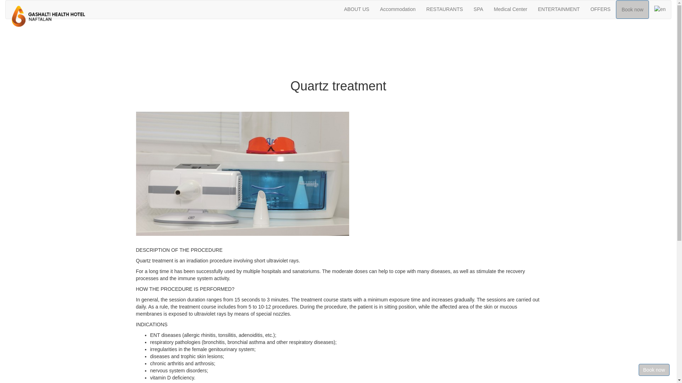 Image resolution: width=682 pixels, height=383 pixels. Describe the element at coordinates (445, 9) in the screenshot. I see `RESTAURANTS` at that location.